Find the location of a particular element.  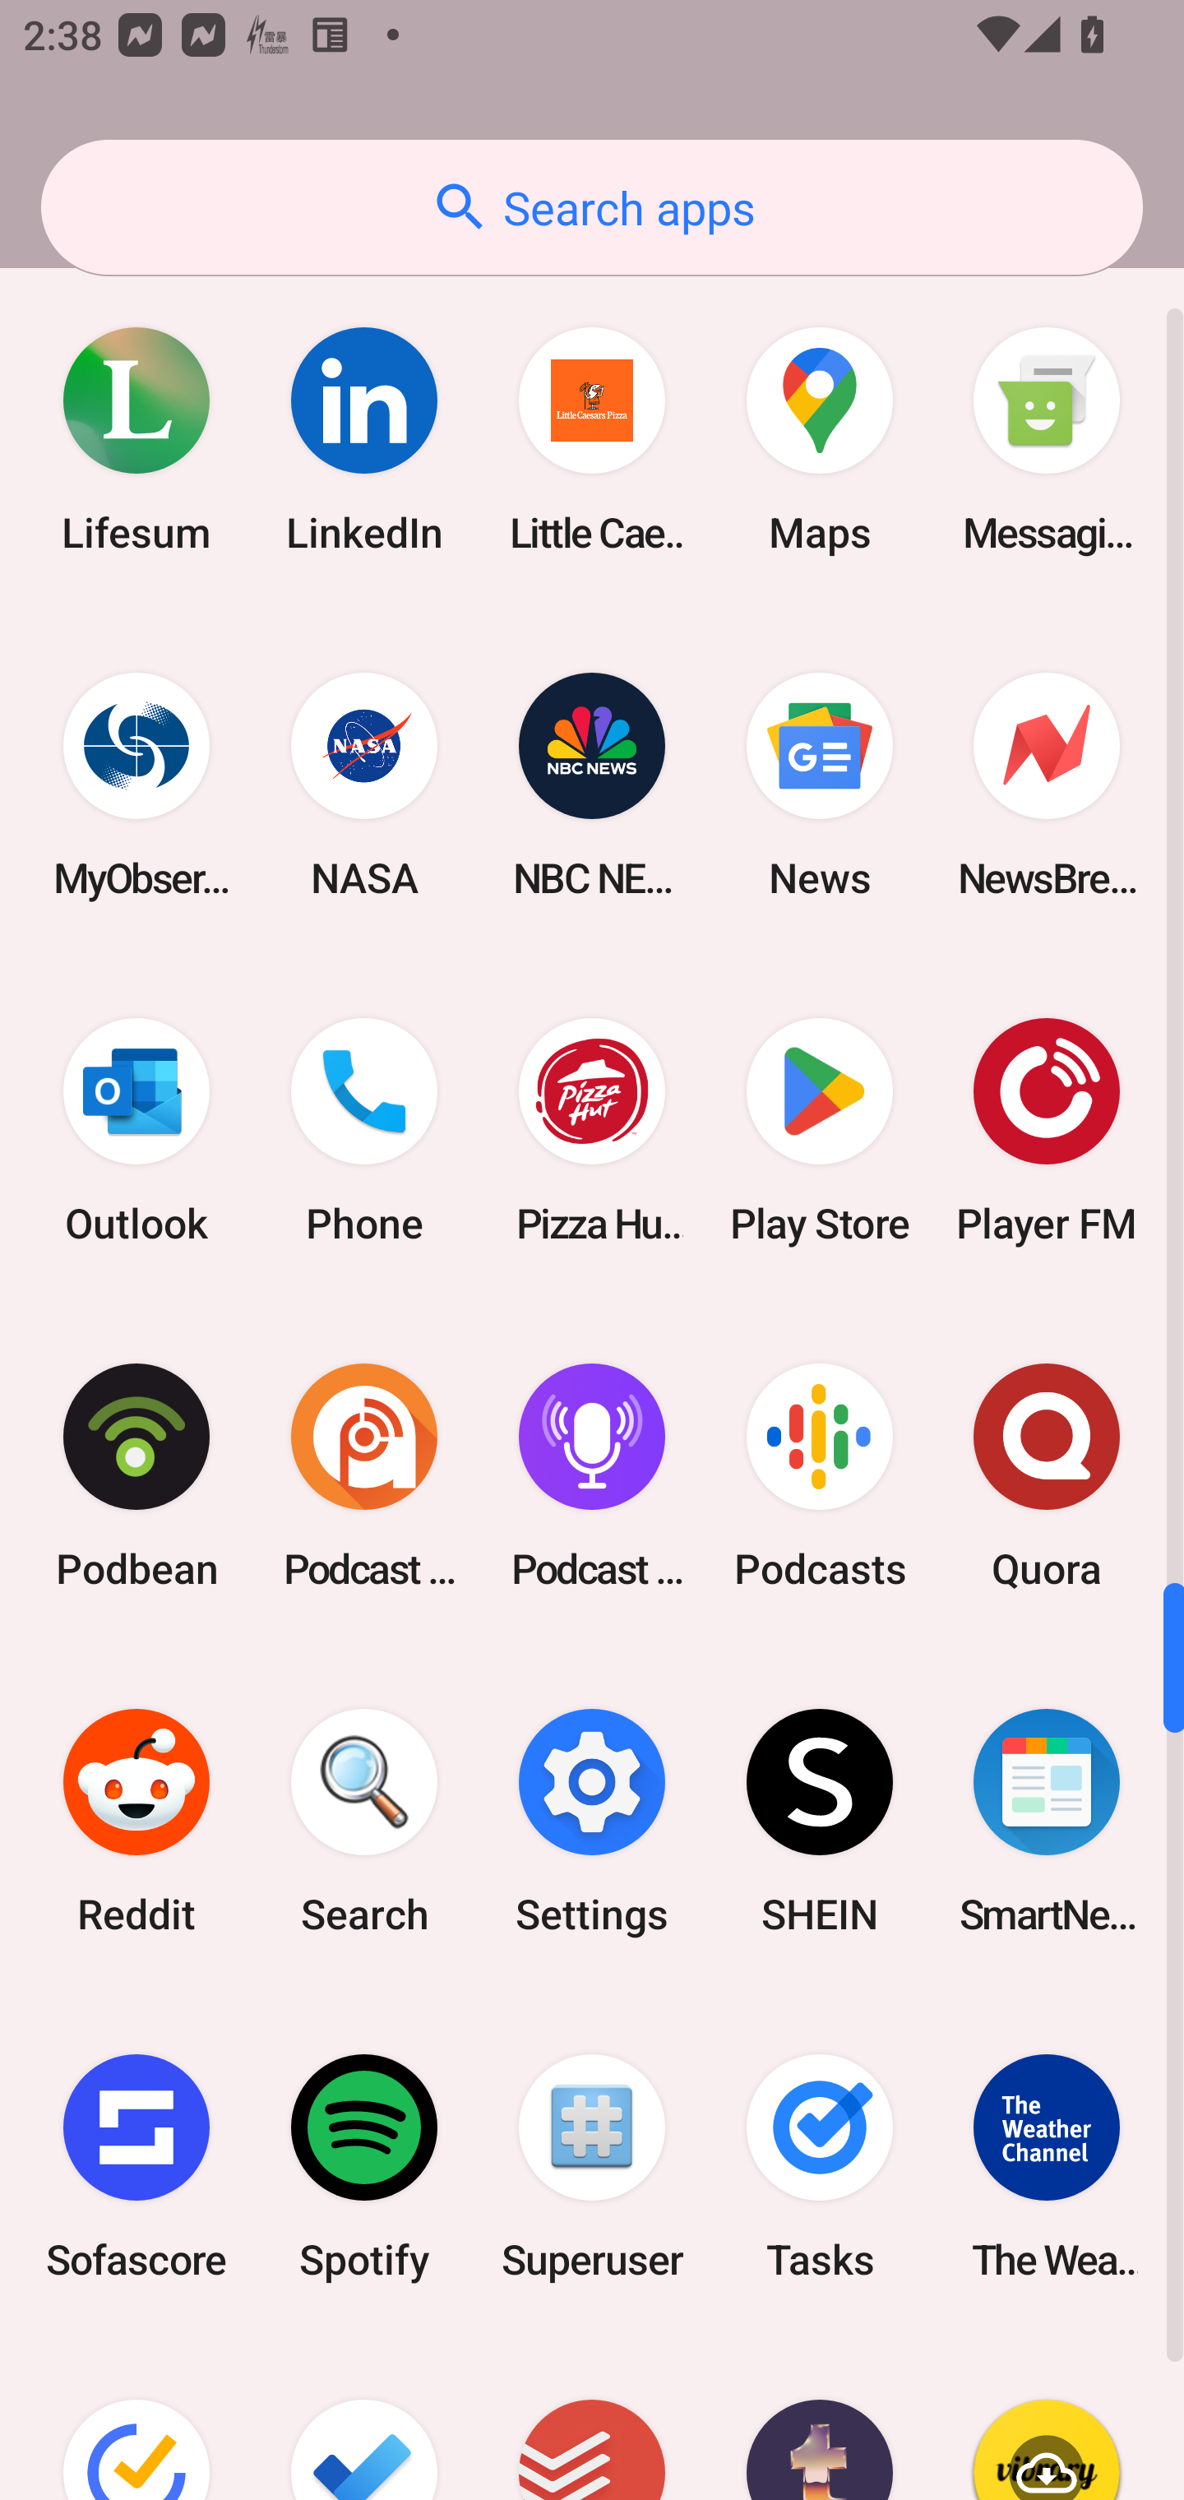

SHEIN is located at coordinates (819, 1822).